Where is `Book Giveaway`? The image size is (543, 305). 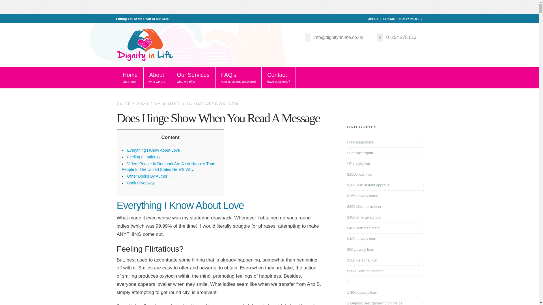
Book Giveaway is located at coordinates (141, 183).